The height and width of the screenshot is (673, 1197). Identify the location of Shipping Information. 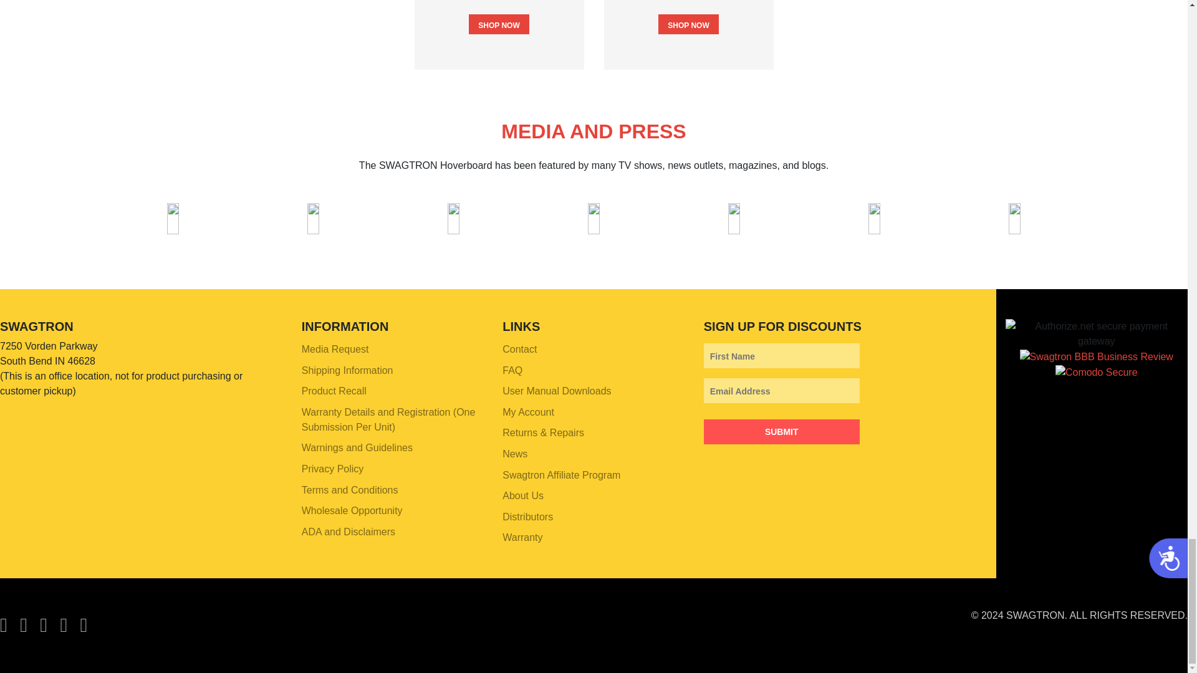
(392, 370).